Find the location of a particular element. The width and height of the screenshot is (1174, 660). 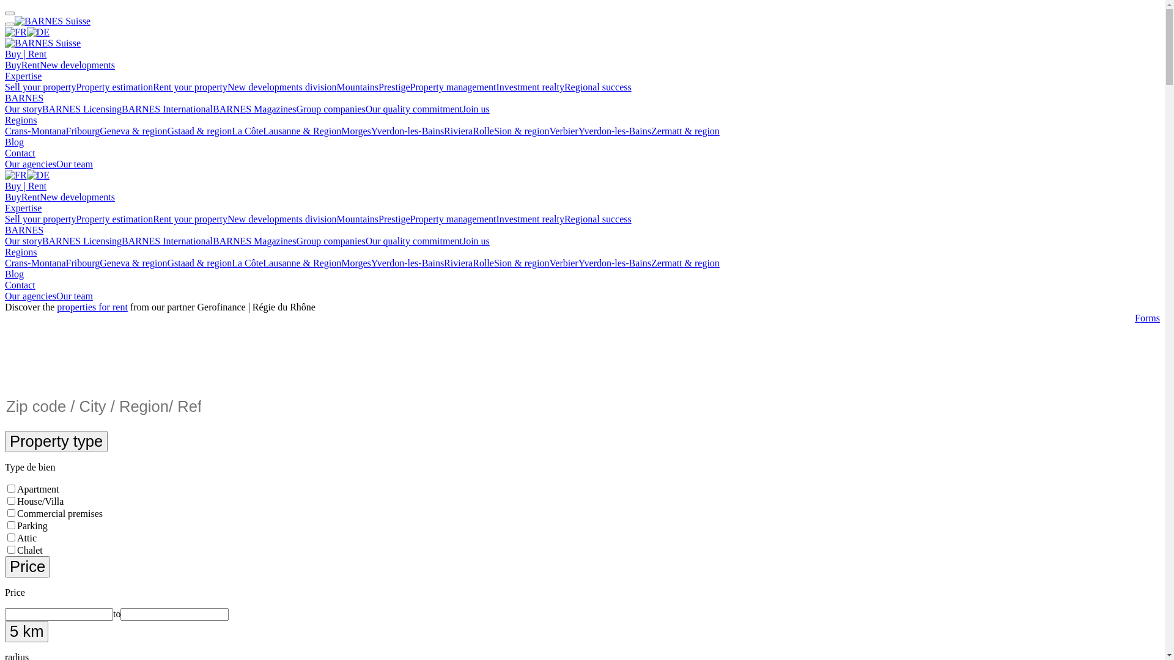

Regions is located at coordinates (21, 120).